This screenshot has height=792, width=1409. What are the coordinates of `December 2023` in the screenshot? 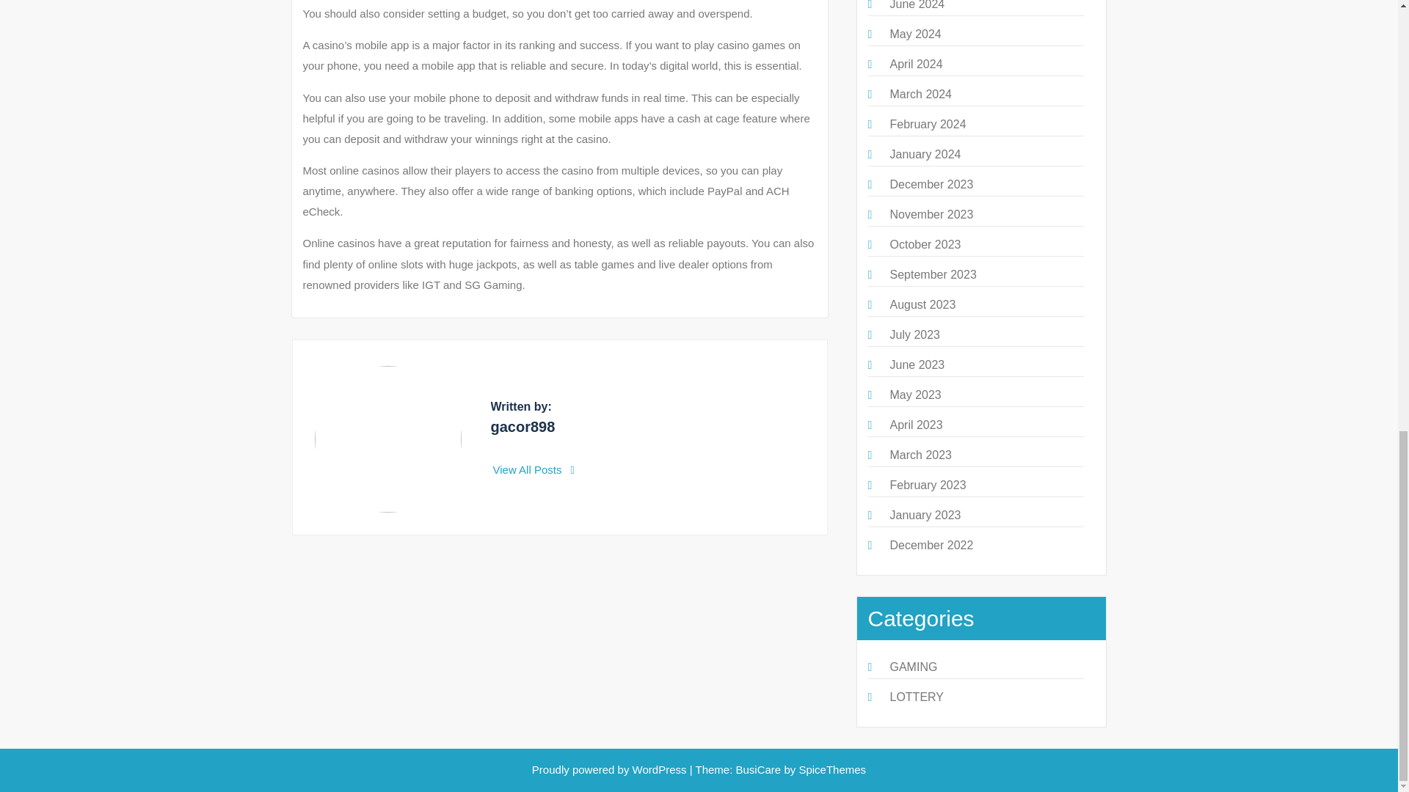 It's located at (931, 185).